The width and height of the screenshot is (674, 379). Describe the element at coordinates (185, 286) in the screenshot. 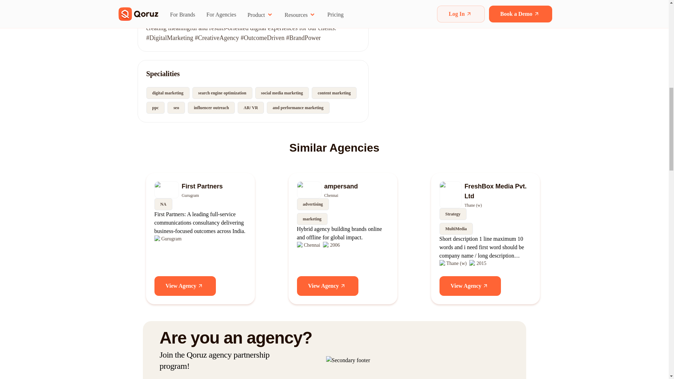

I see `View Agency` at that location.